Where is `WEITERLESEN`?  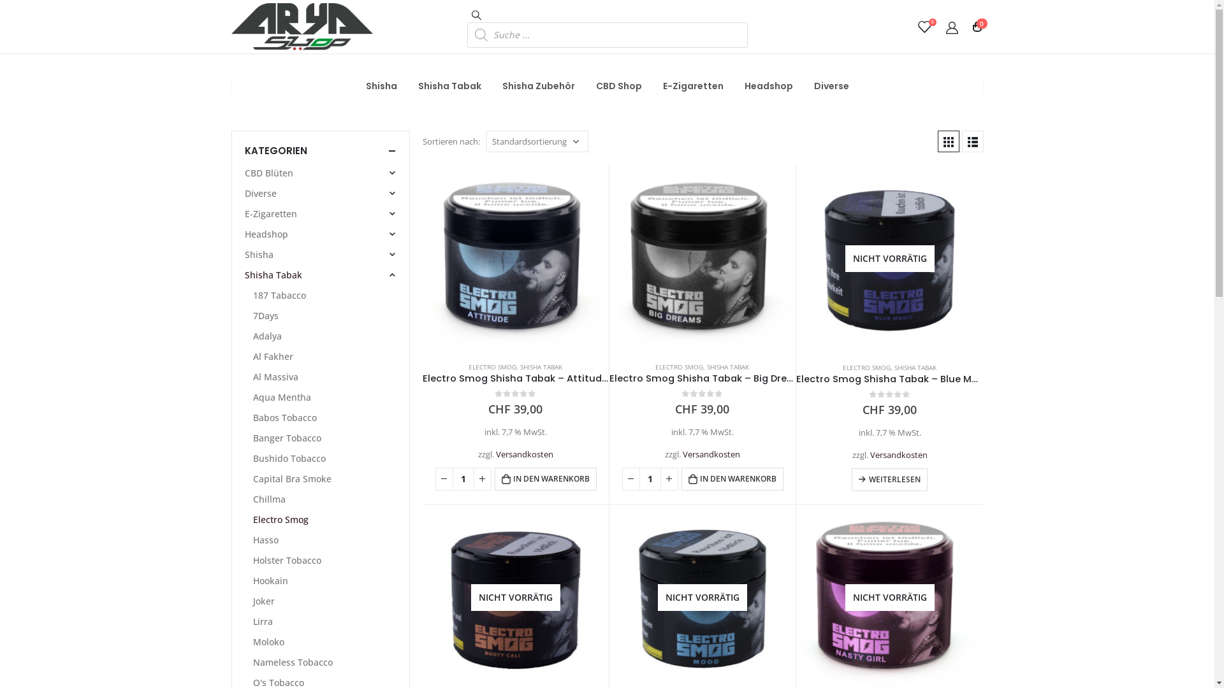 WEITERLESEN is located at coordinates (890, 480).